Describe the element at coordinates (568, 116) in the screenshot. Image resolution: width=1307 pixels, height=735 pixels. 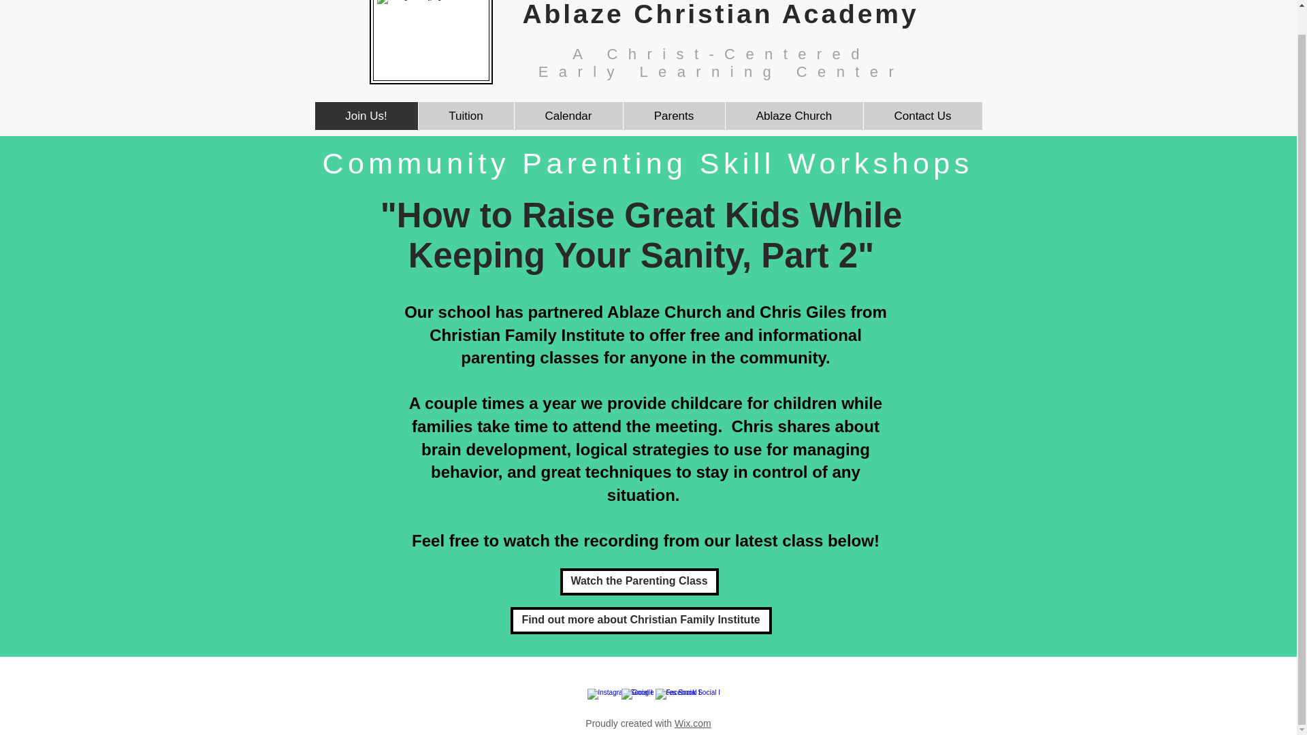
I see `Calendar` at that location.